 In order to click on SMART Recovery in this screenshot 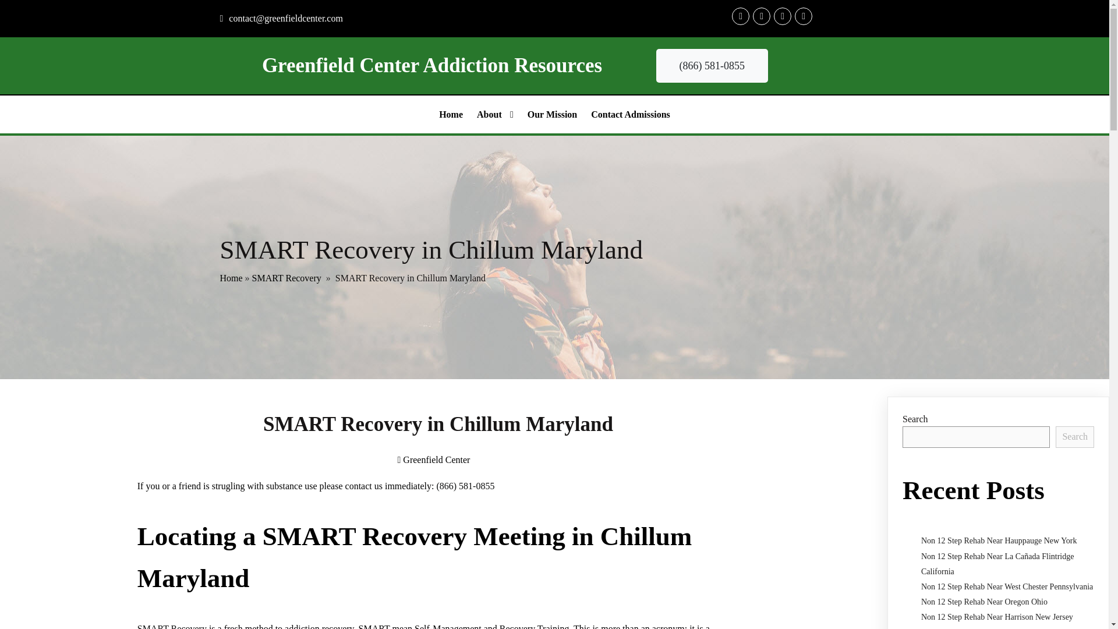, I will do `click(286, 278)`.